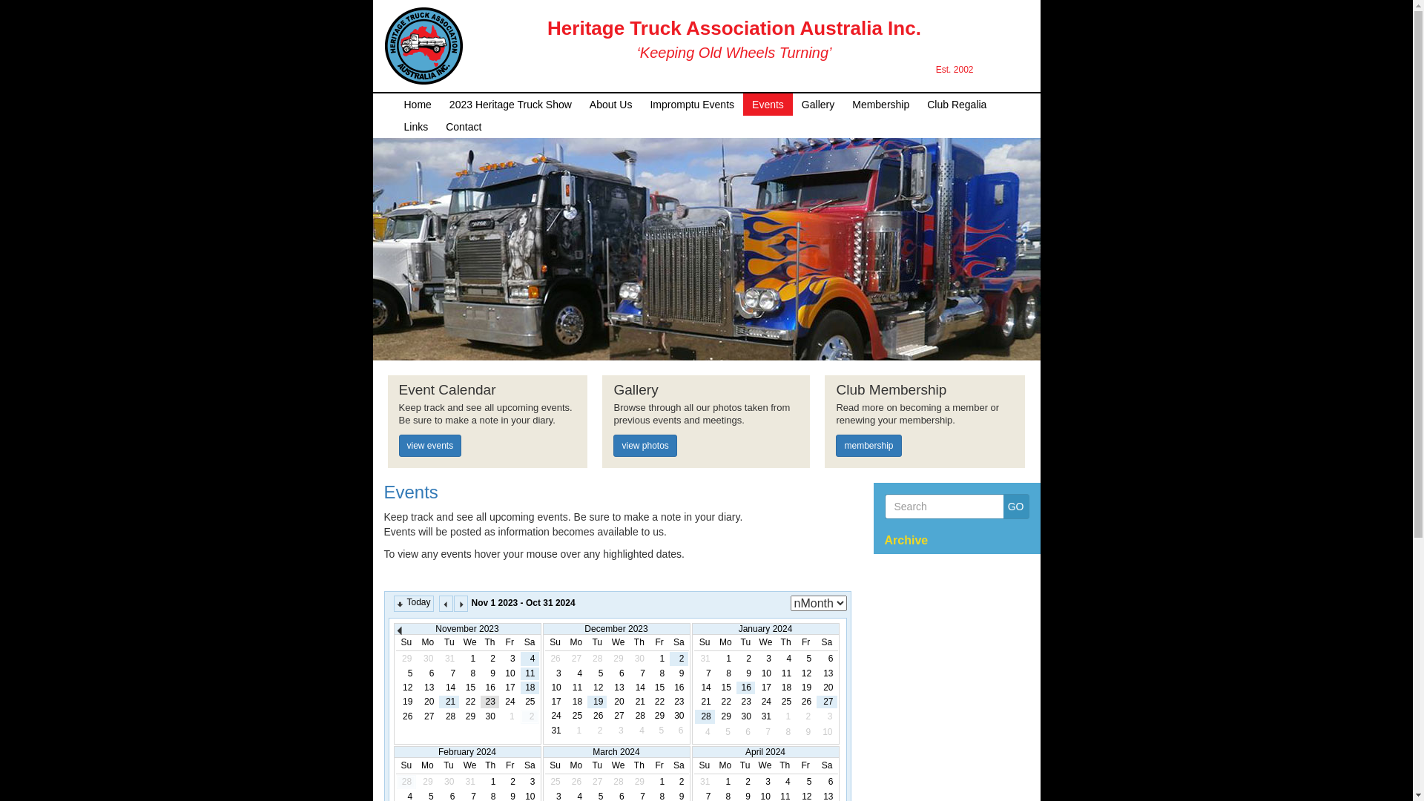 Image resolution: width=1424 pixels, height=801 pixels. I want to click on About Us, so click(611, 104).